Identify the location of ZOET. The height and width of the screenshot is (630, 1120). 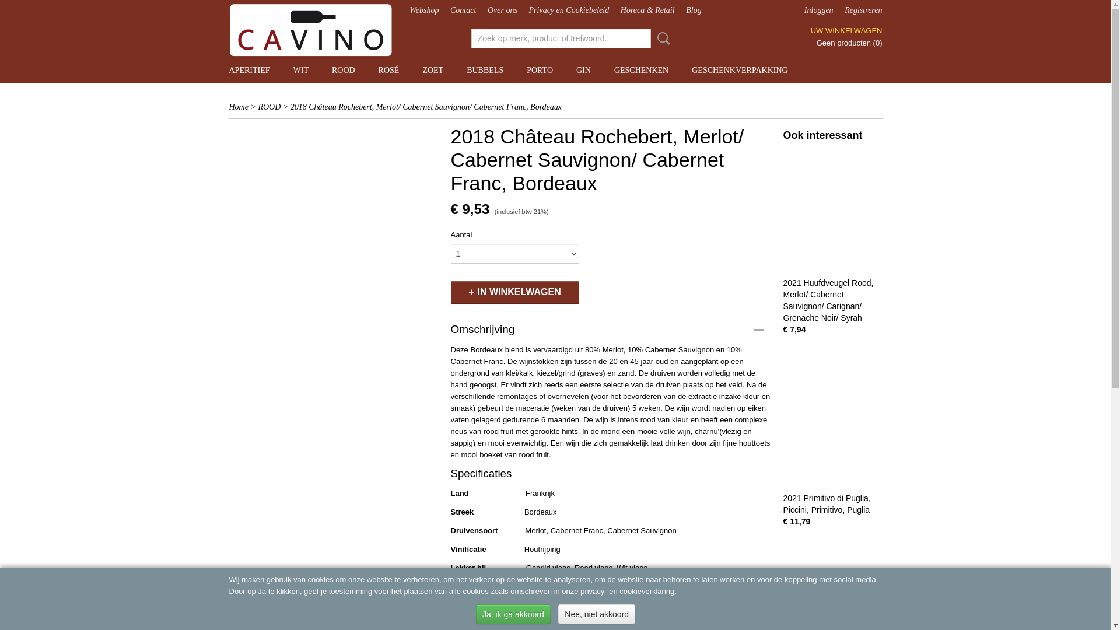
(433, 71).